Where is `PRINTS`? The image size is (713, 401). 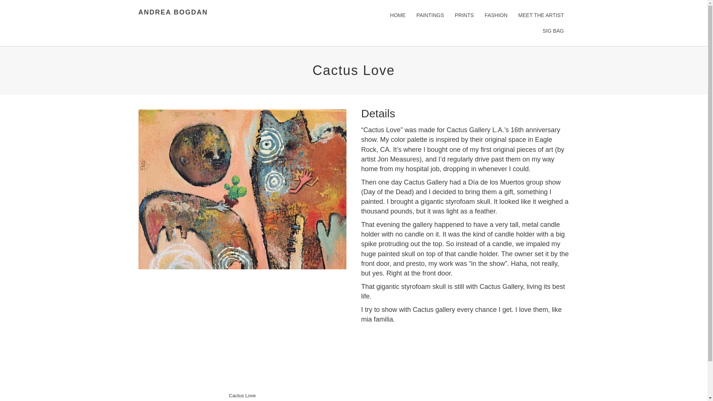
PRINTS is located at coordinates (464, 15).